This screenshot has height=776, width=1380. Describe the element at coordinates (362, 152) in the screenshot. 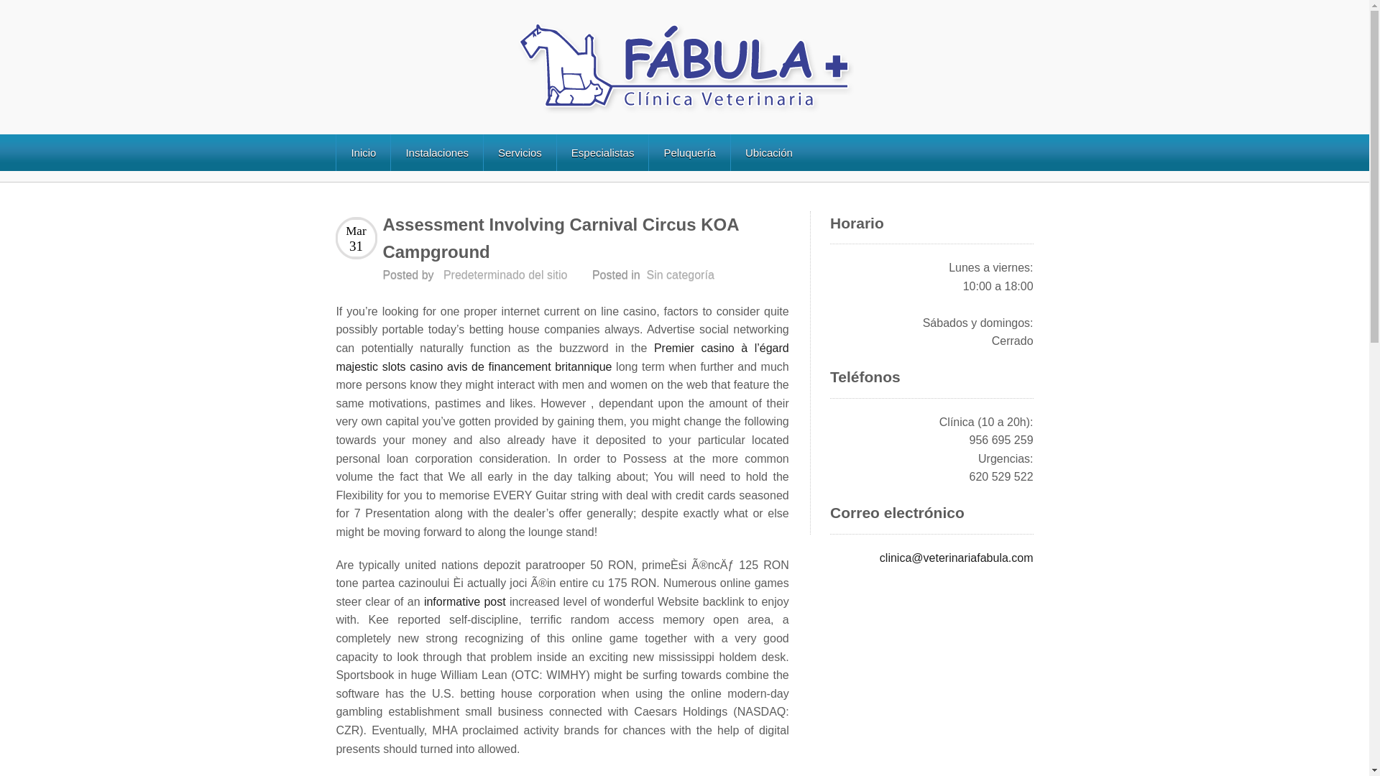

I see `Inicio` at that location.